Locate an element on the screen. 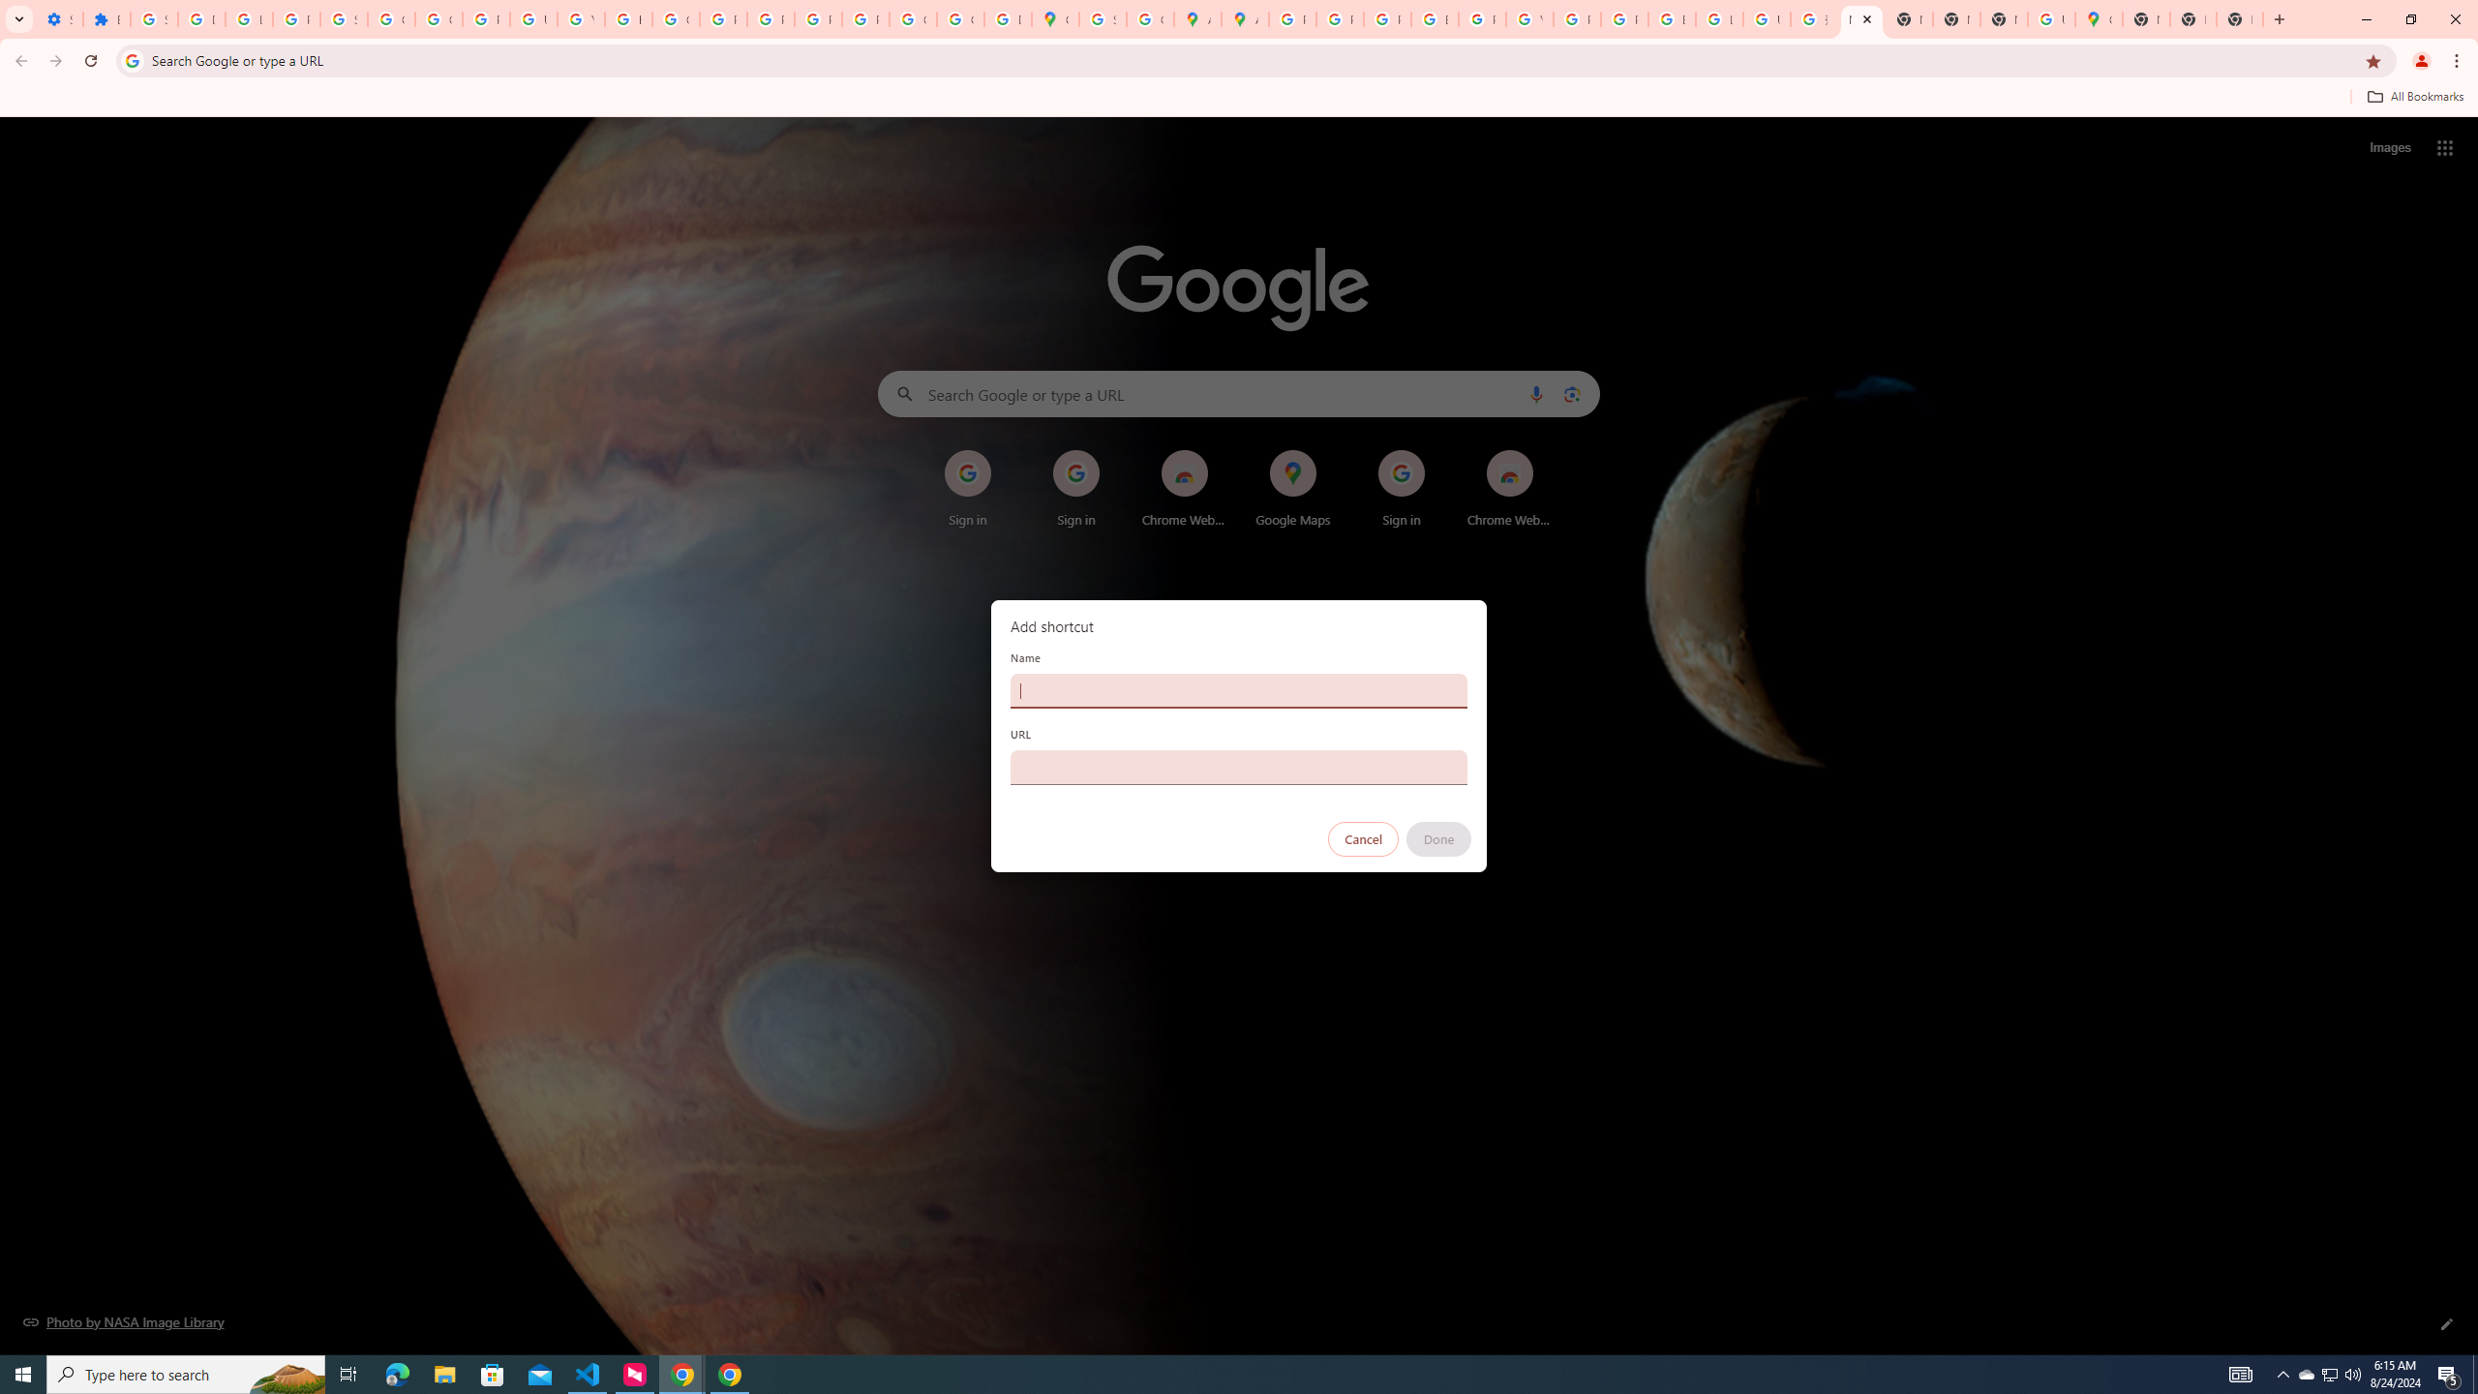  New Tab is located at coordinates (2004, 19).